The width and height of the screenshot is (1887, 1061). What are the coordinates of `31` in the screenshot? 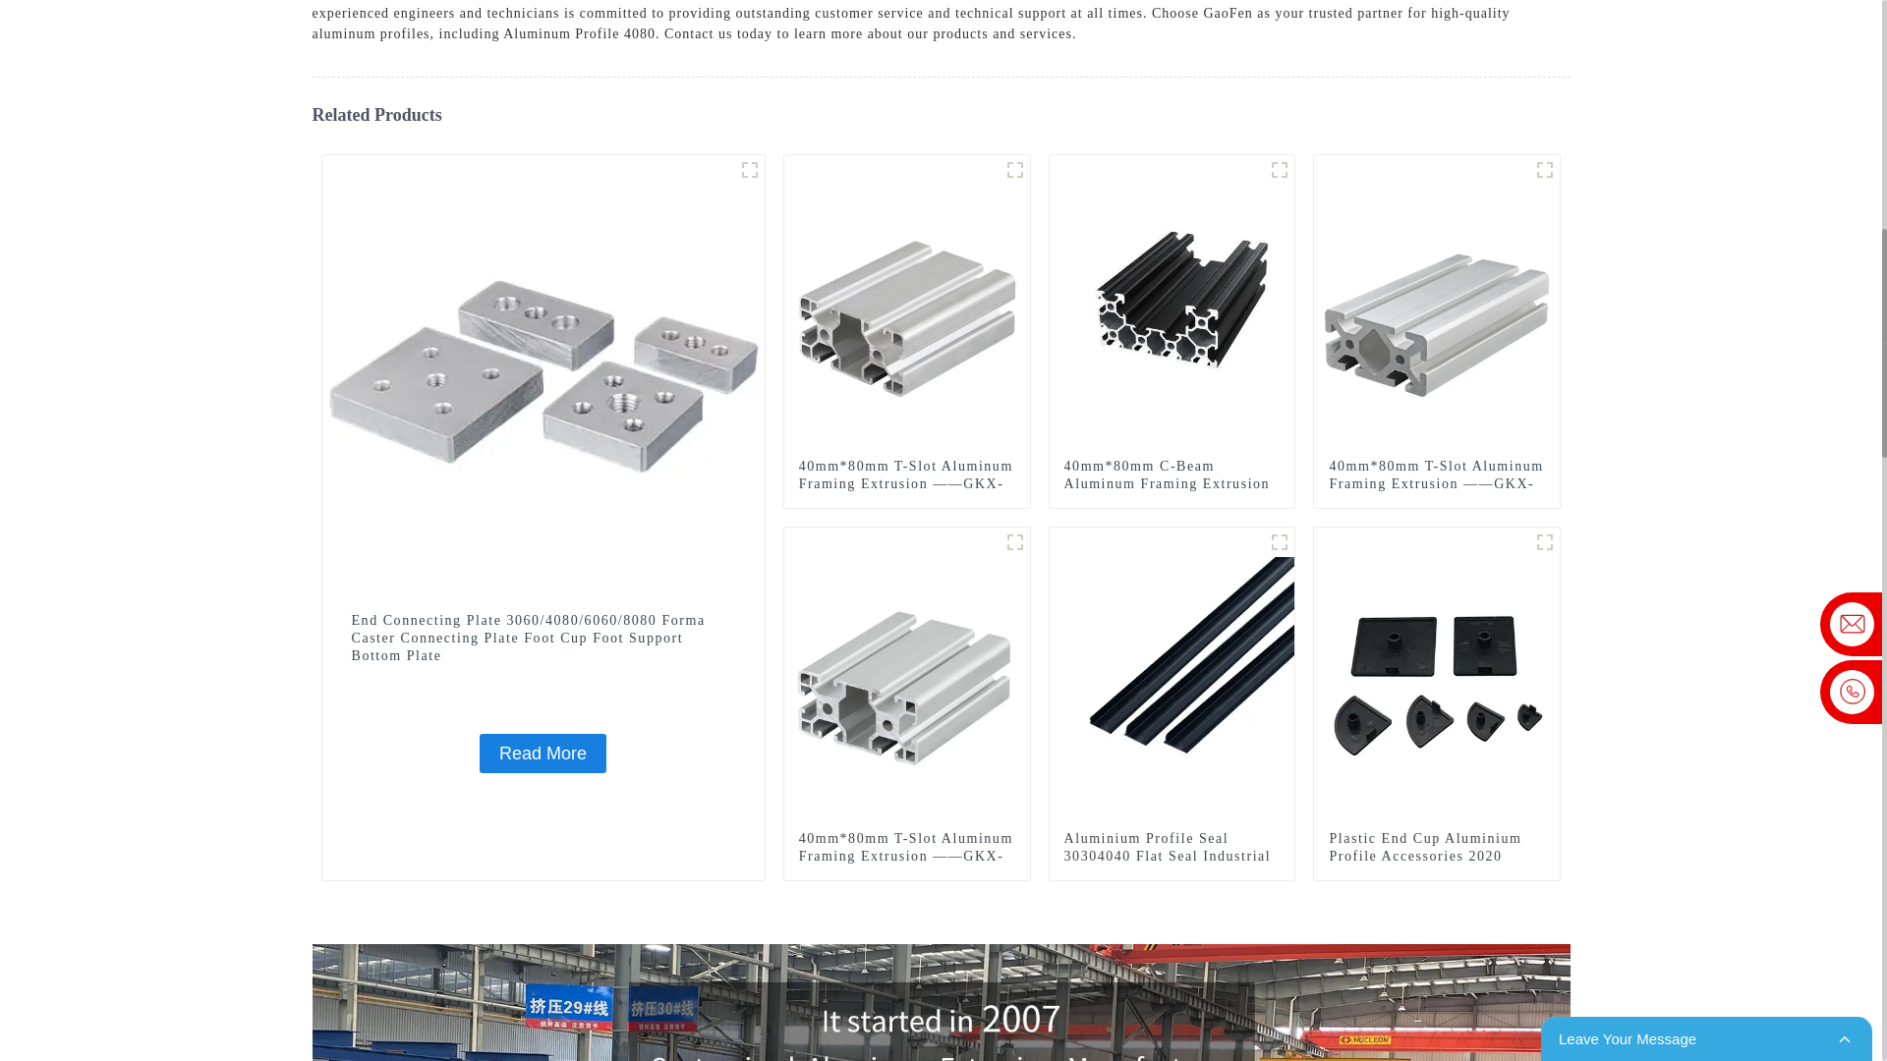 It's located at (749, 169).